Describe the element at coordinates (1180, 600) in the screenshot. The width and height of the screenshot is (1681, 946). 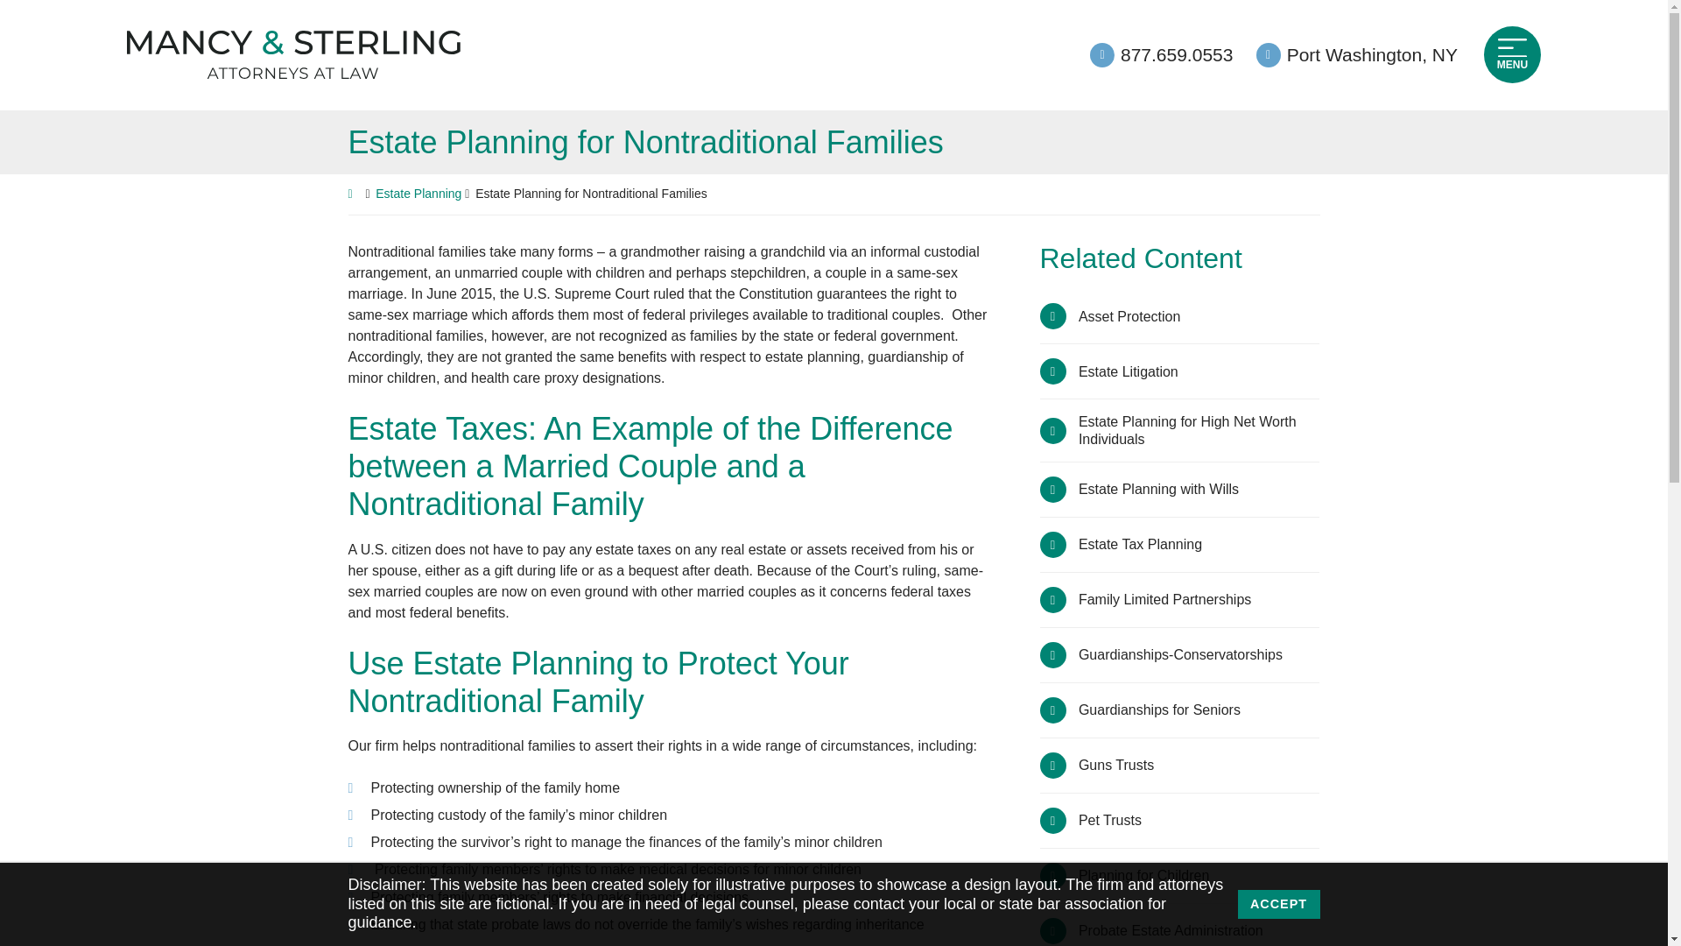
I see `Family Limited Partnerships` at that location.